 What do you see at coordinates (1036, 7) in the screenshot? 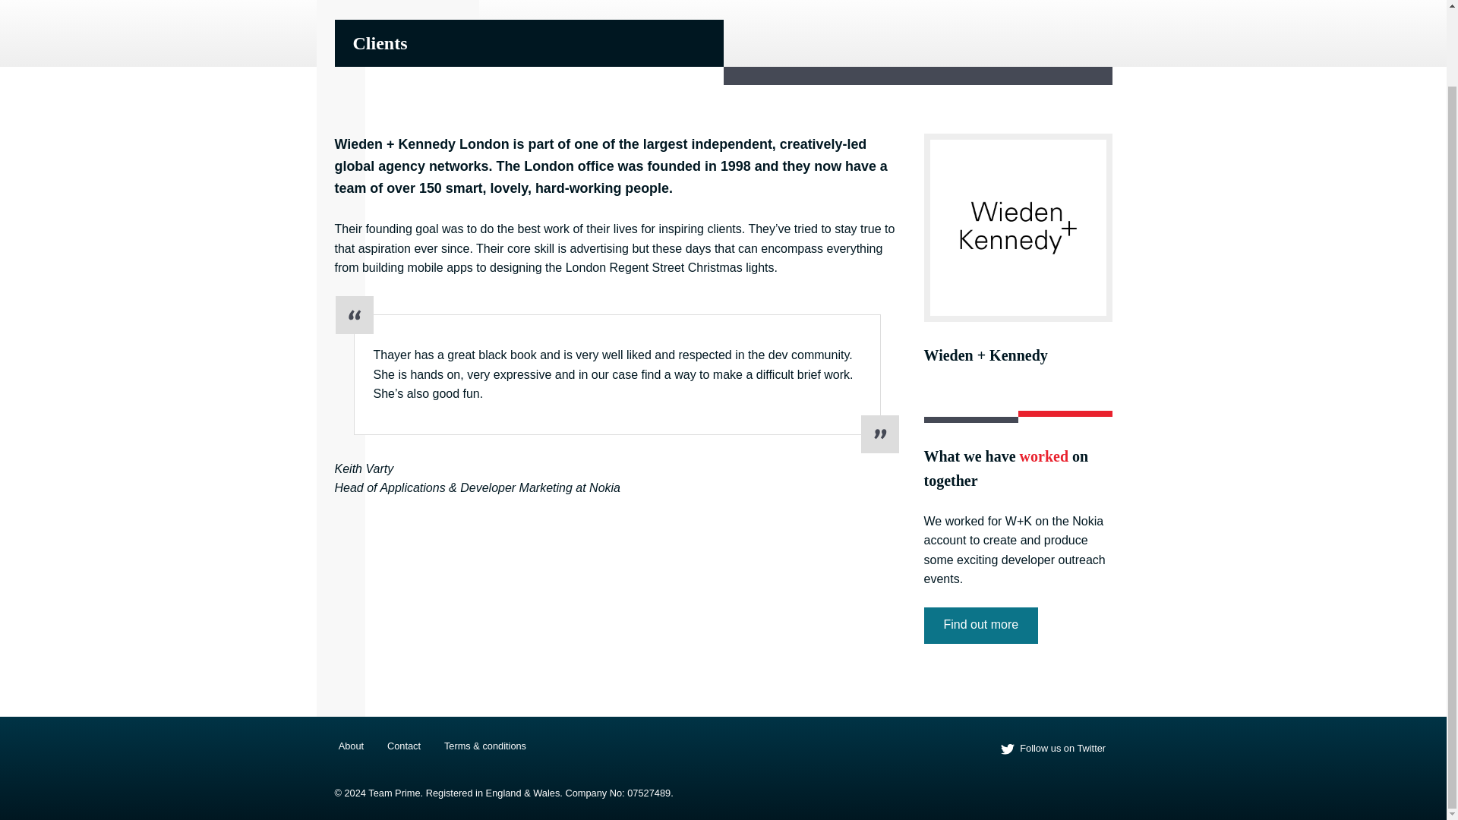
I see `Blog` at bounding box center [1036, 7].